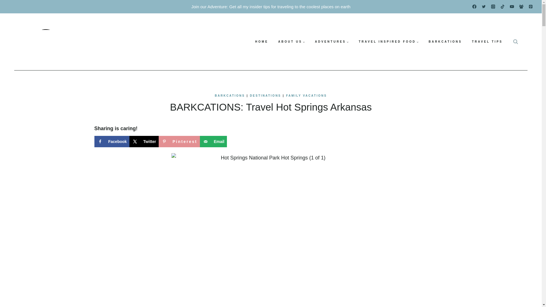 This screenshot has height=307, width=546. Describe the element at coordinates (229, 96) in the screenshot. I see `BARKCATIONS` at that location.